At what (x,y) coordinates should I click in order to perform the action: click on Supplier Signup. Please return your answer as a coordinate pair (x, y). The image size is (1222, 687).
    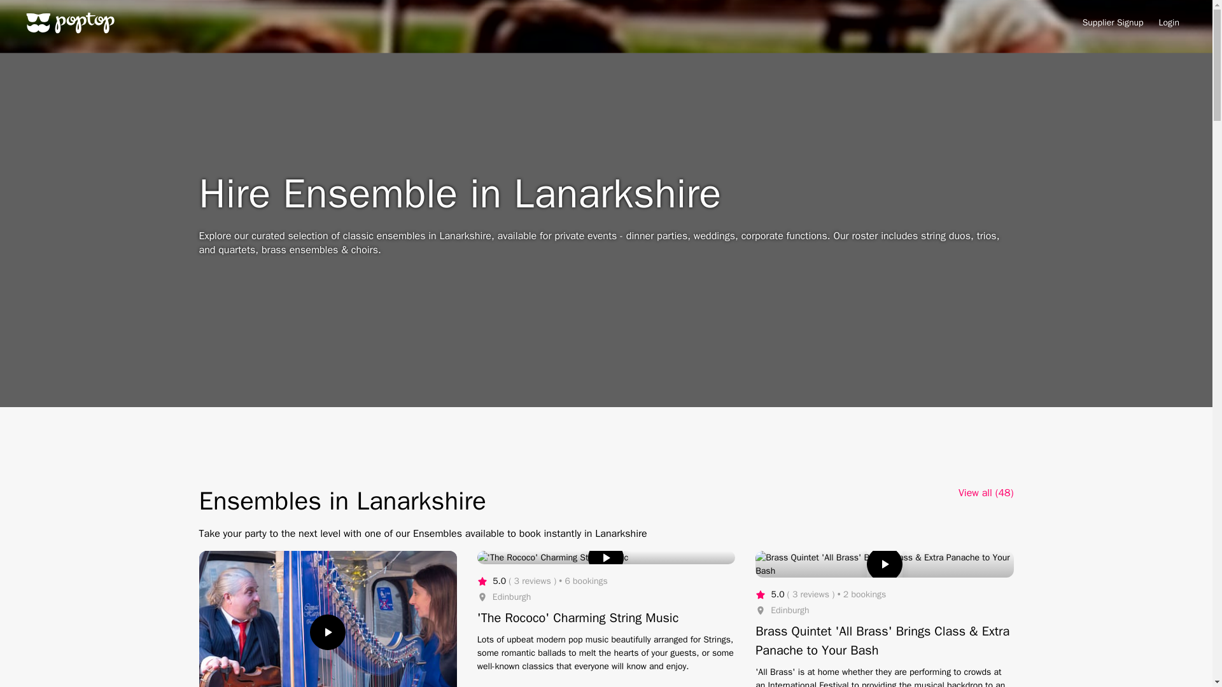
    Looking at the image, I should click on (1113, 23).